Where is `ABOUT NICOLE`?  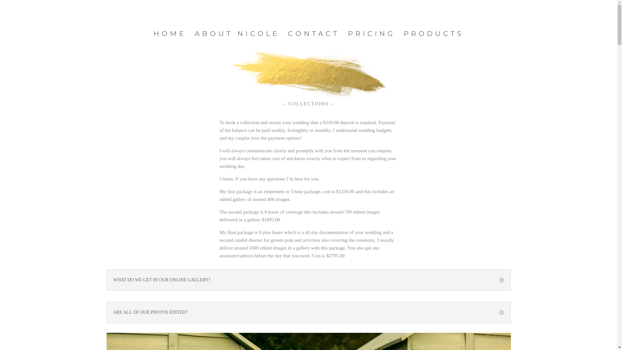
ABOUT NICOLE is located at coordinates (237, 36).